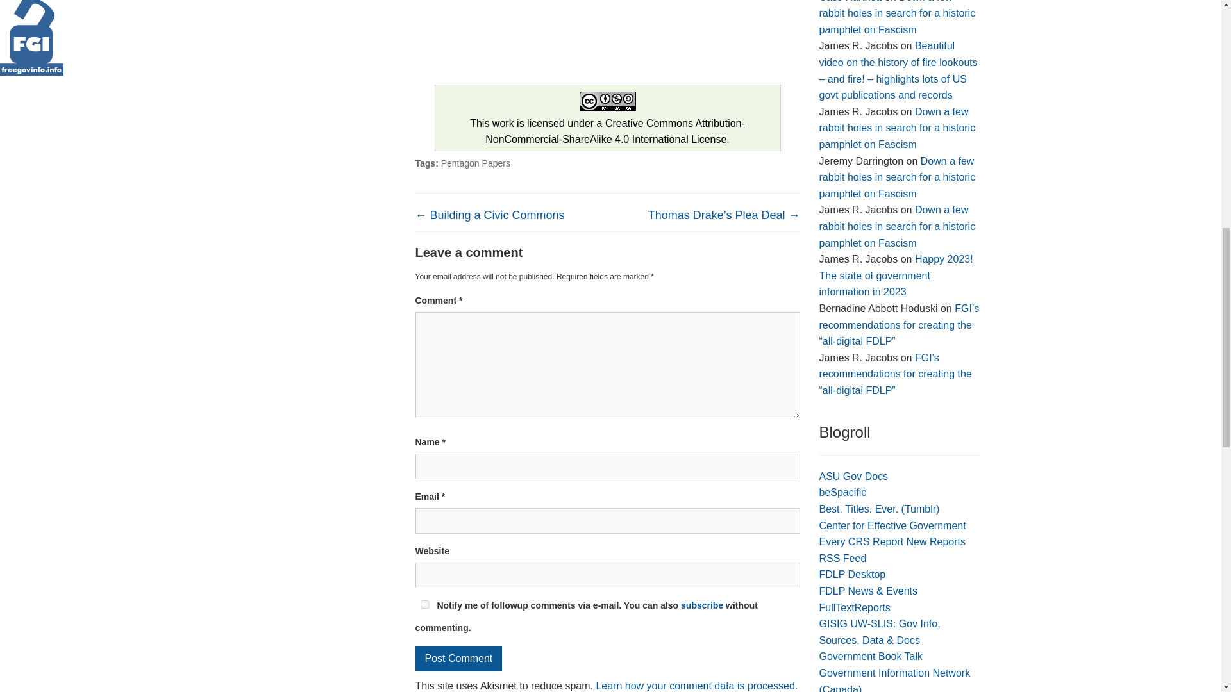 This screenshot has width=1231, height=692. Describe the element at coordinates (695, 686) in the screenshot. I see `Learn how your comment data is processed` at that location.